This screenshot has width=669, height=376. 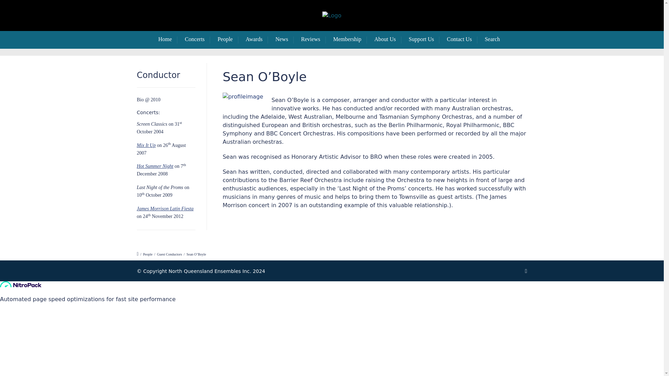 What do you see at coordinates (350, 39) in the screenshot?
I see `Membership` at bounding box center [350, 39].